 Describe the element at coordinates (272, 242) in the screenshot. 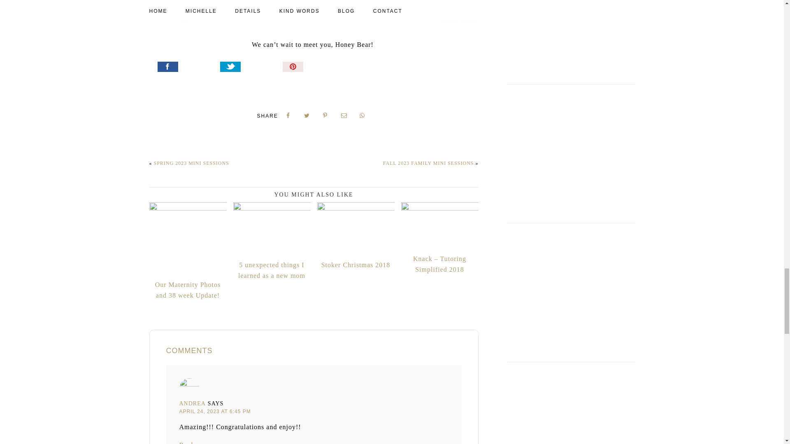

I see `Permanent Link to5 unexpected things I learned as a new mom` at that location.